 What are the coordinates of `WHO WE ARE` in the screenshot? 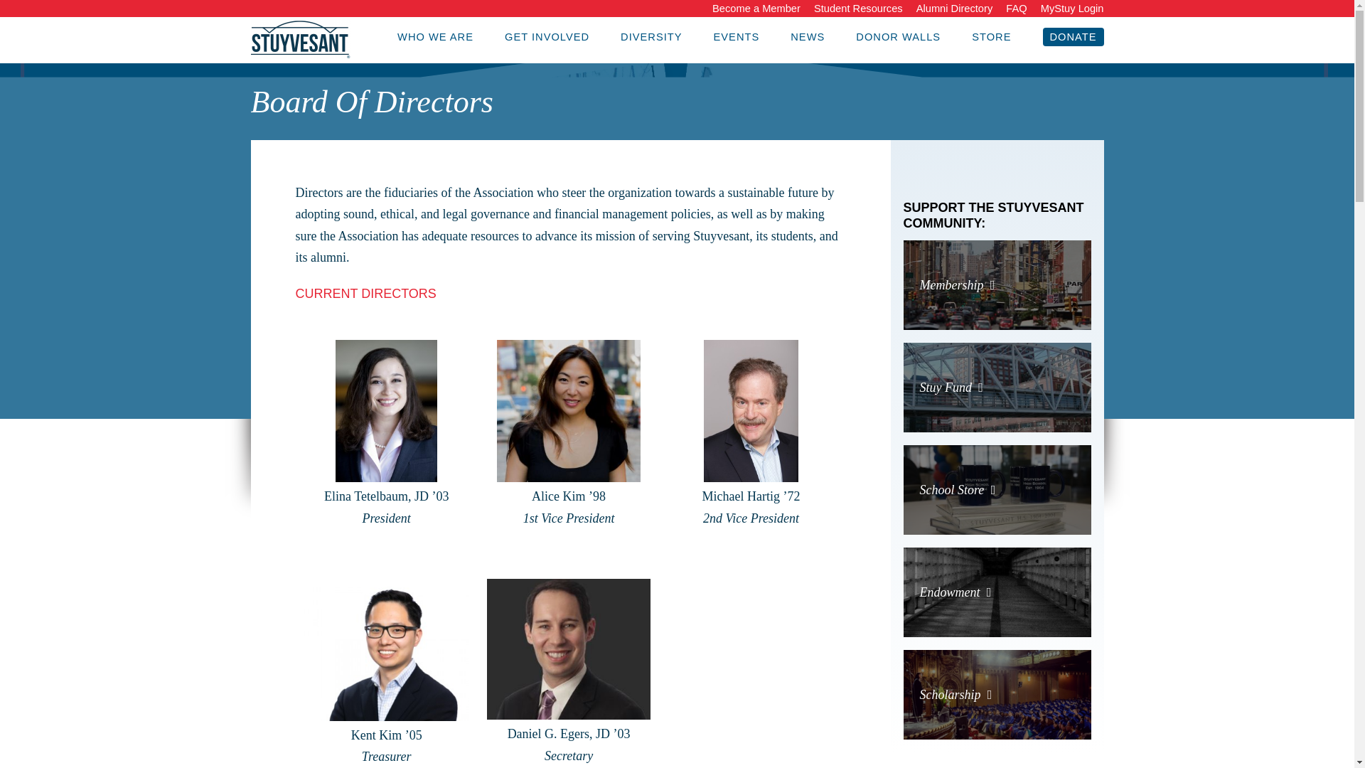 It's located at (435, 37).